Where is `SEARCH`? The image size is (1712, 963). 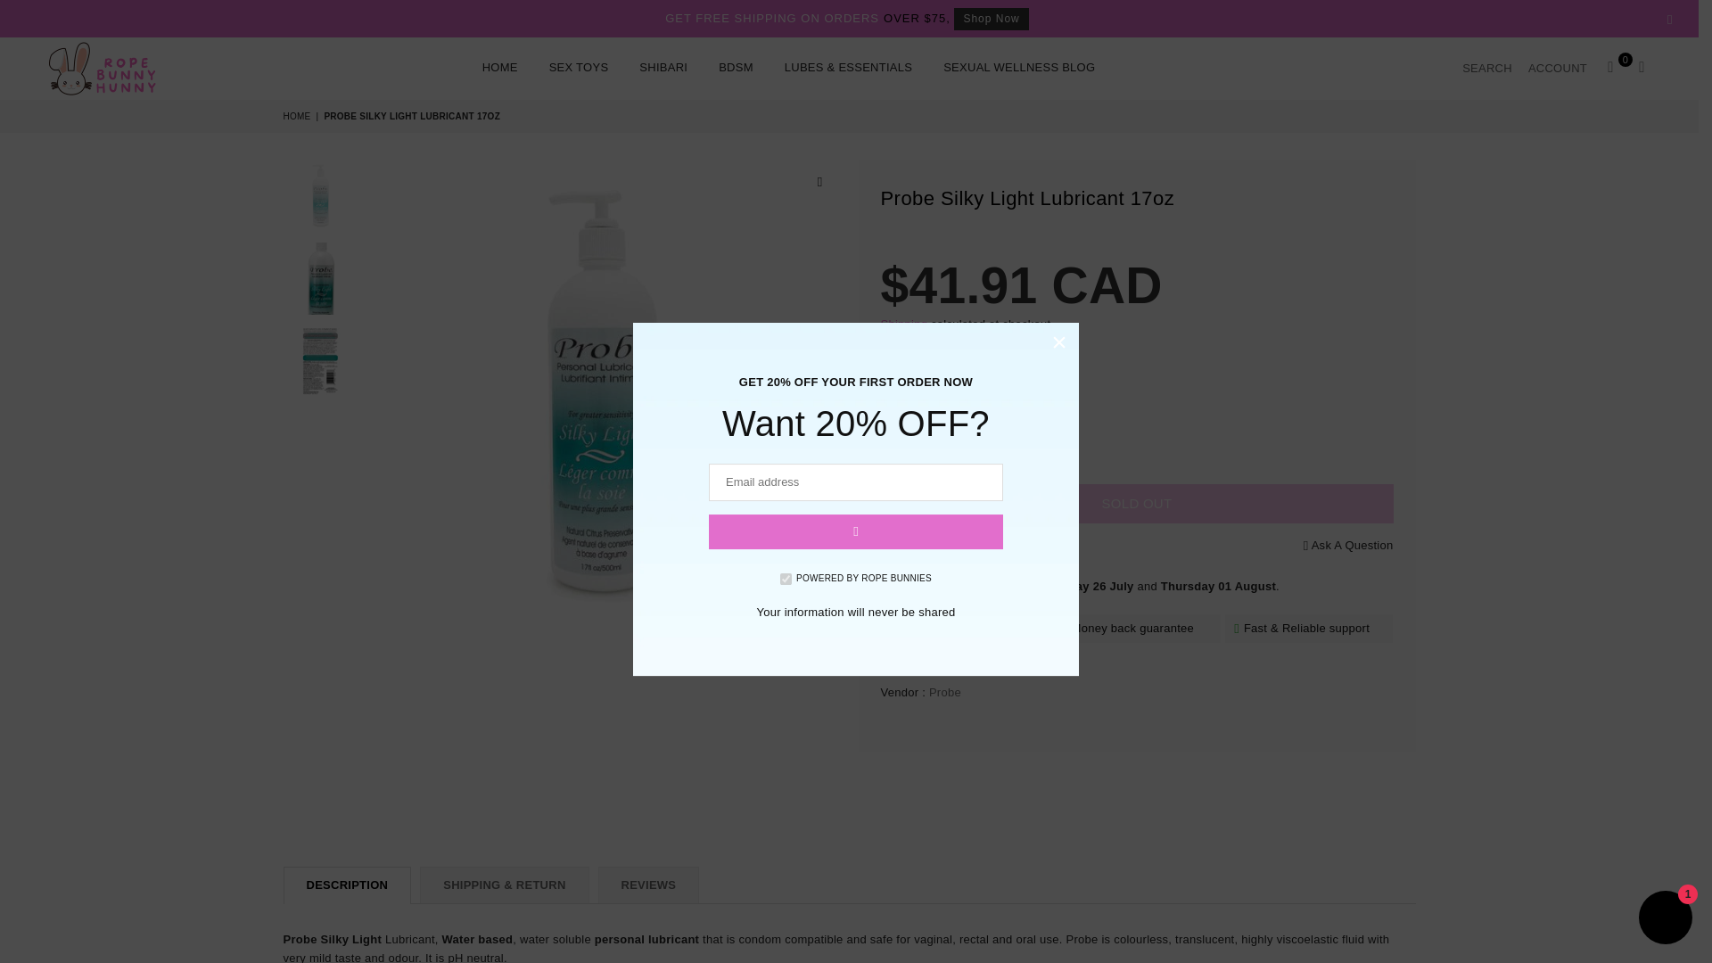 SEARCH is located at coordinates (1486, 68).